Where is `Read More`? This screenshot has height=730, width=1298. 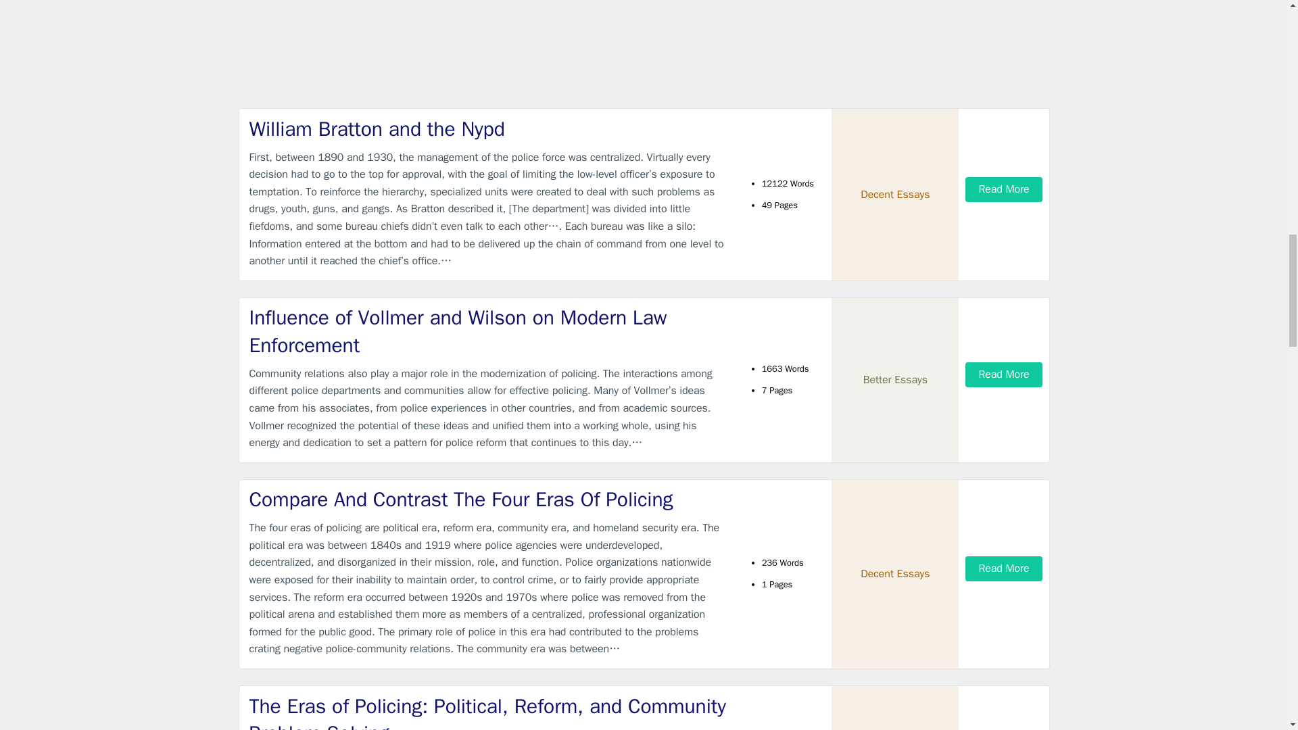 Read More is located at coordinates (1003, 568).